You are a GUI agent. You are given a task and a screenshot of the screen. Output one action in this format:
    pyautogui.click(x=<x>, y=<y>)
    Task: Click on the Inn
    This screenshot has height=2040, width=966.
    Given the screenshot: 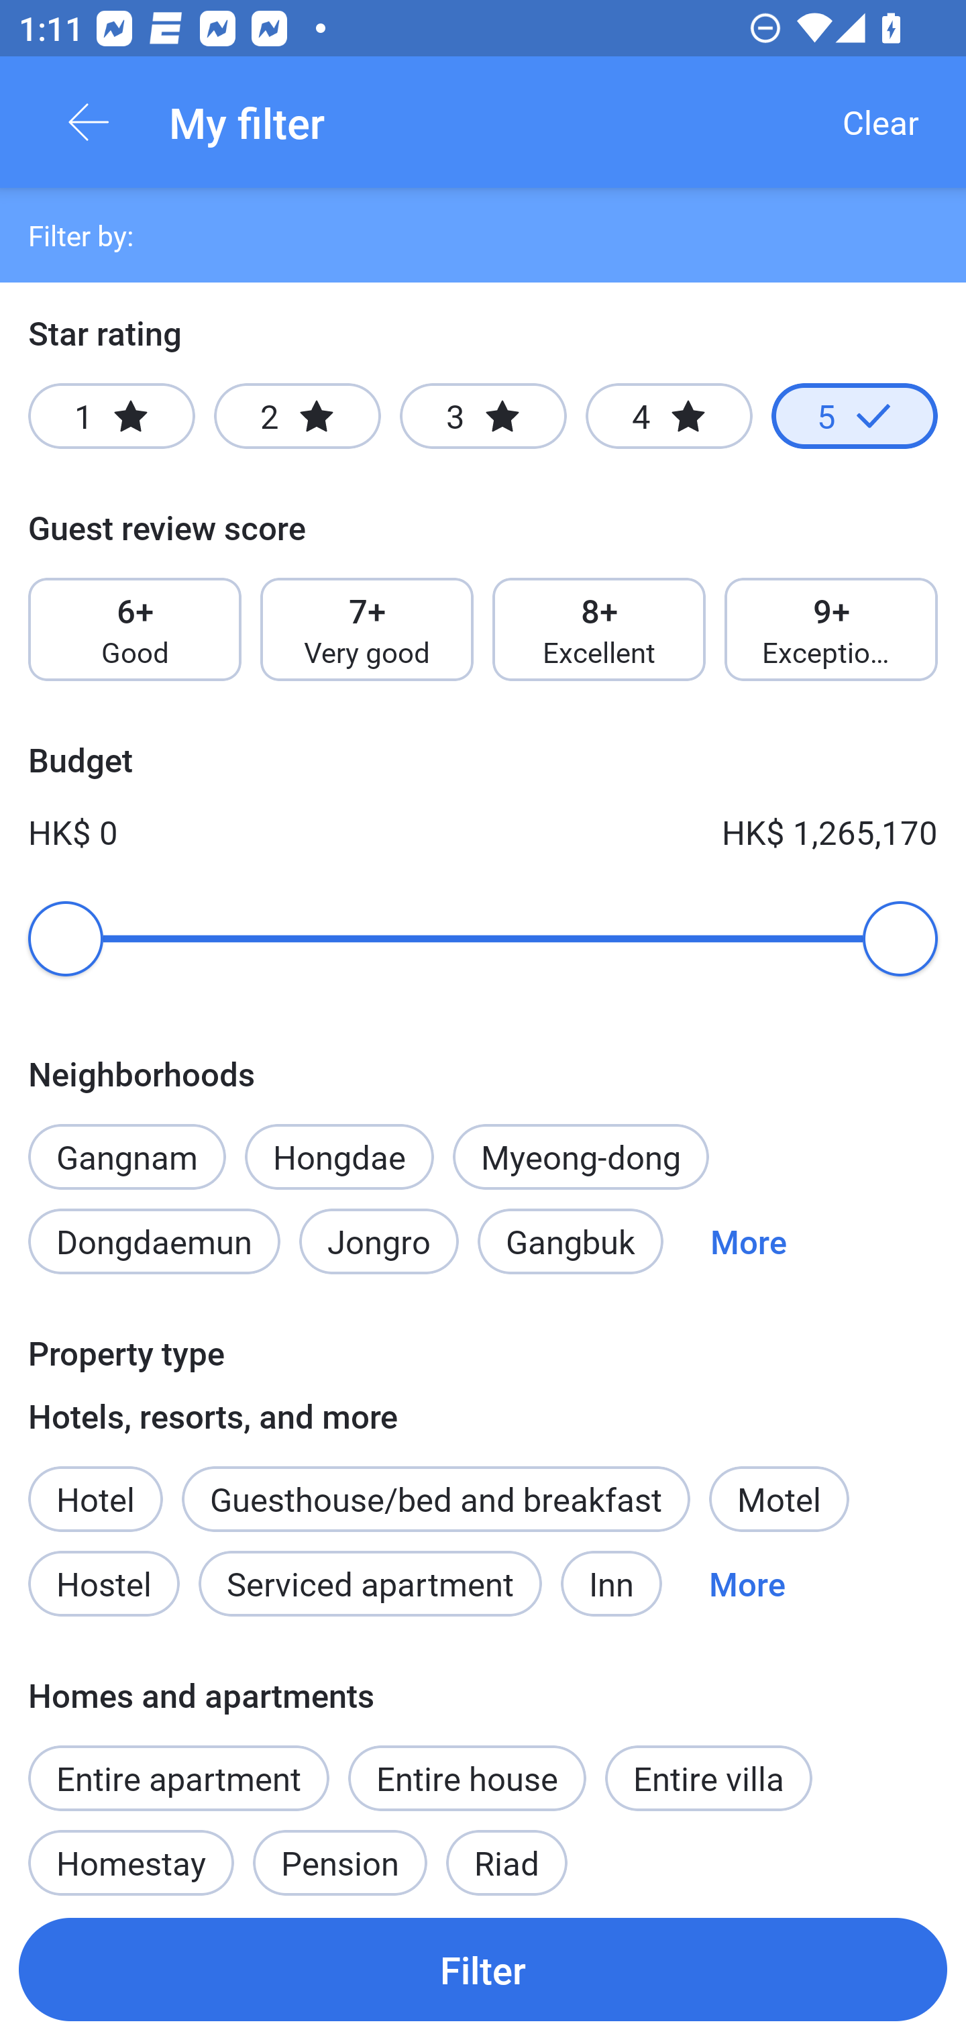 What is the action you would take?
    pyautogui.click(x=612, y=1584)
    